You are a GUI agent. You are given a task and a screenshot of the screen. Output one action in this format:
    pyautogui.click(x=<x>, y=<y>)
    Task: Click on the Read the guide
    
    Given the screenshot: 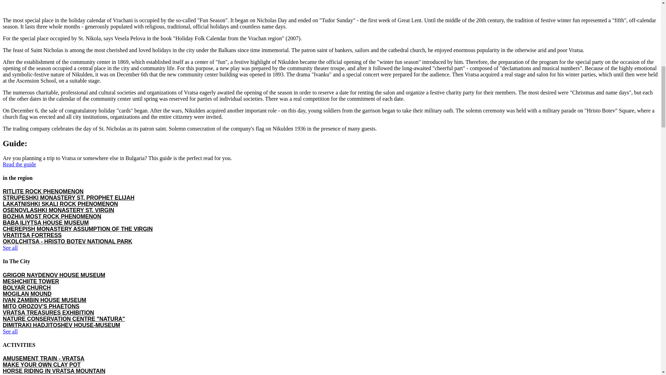 What is the action you would take?
    pyautogui.click(x=19, y=164)
    